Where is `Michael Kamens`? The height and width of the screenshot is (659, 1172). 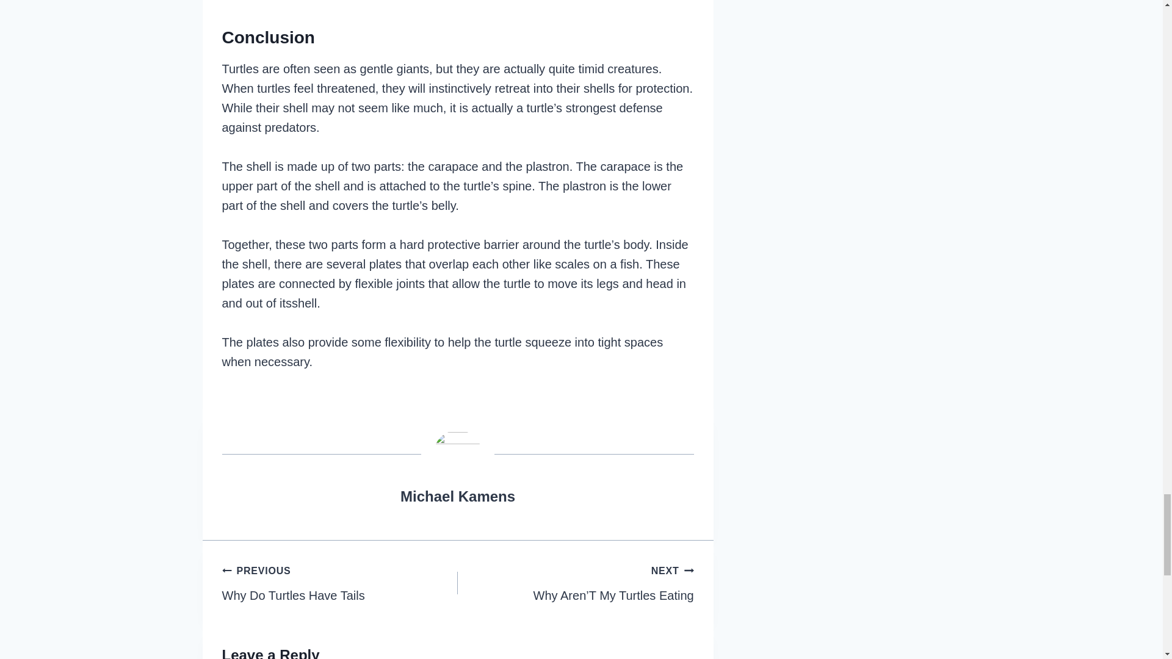 Michael Kamens is located at coordinates (340, 583).